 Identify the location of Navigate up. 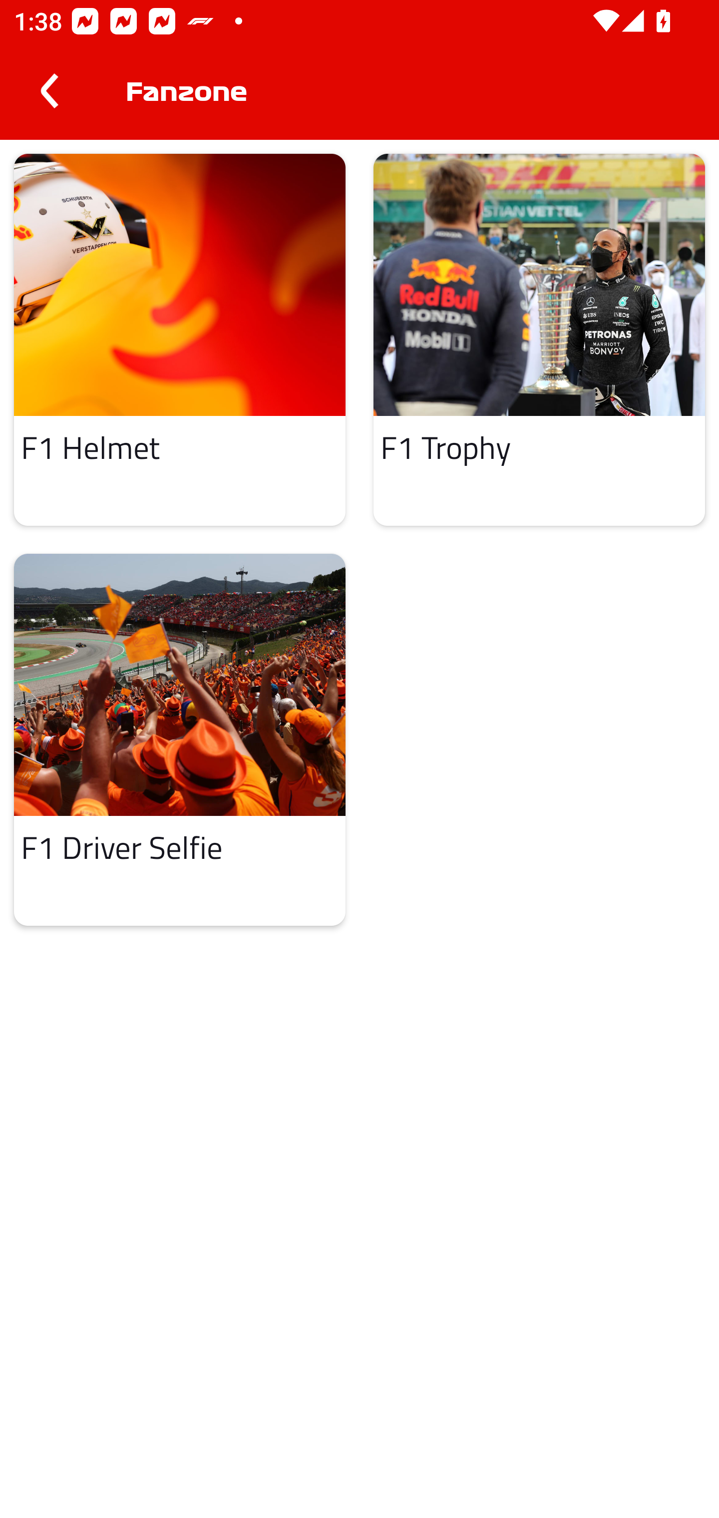
(49, 91).